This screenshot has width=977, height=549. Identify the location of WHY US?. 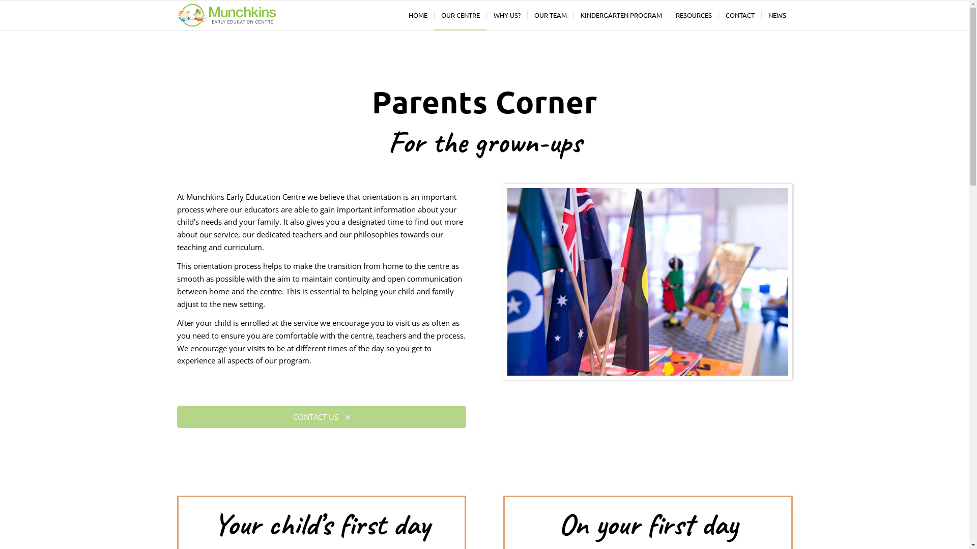
(507, 15).